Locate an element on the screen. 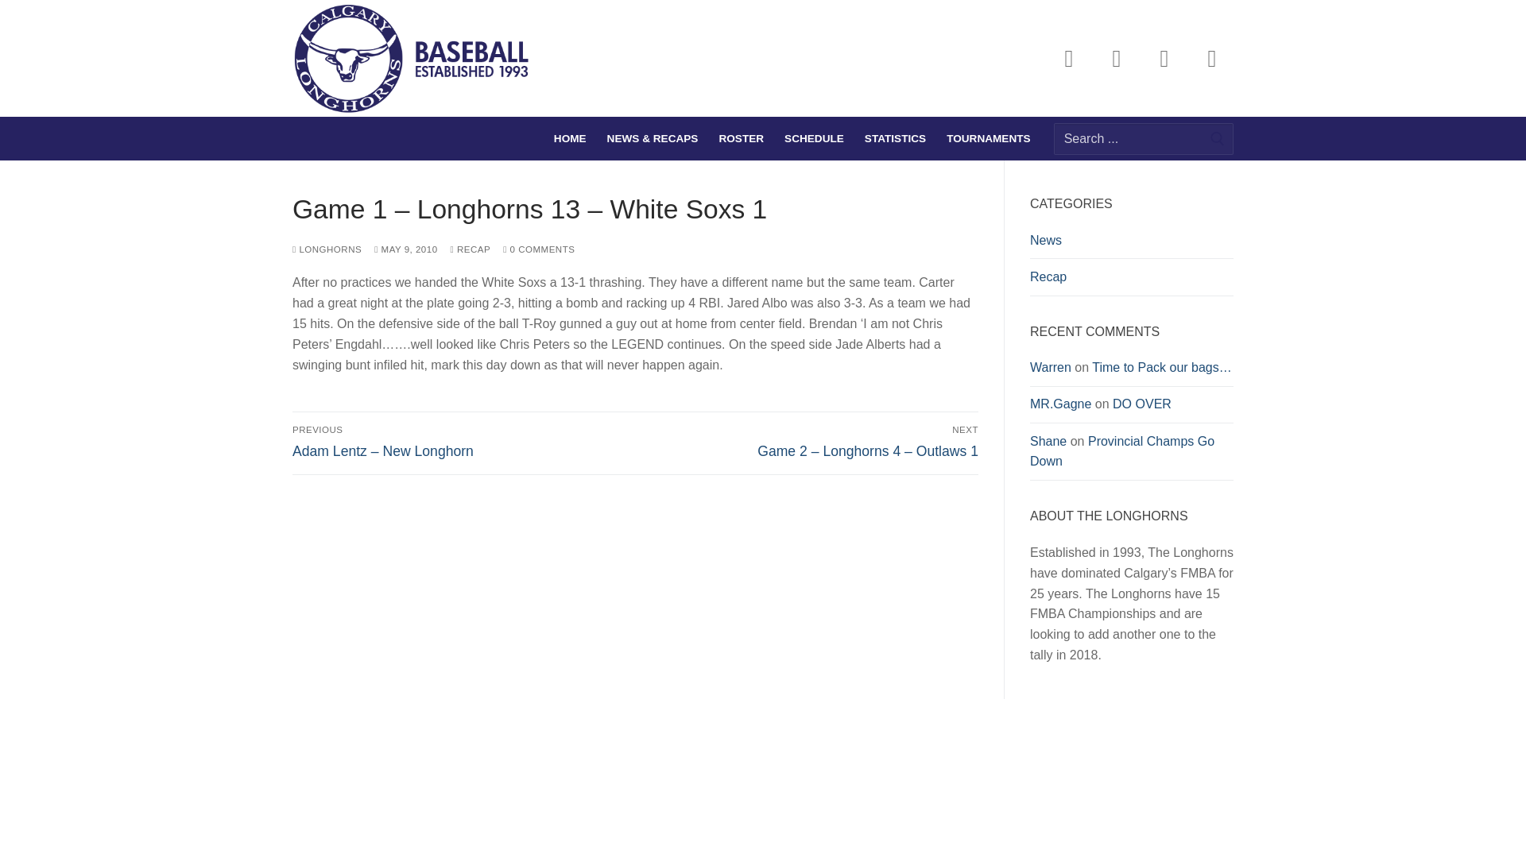 This screenshot has width=1526, height=858. Twitter is located at coordinates (1117, 59).